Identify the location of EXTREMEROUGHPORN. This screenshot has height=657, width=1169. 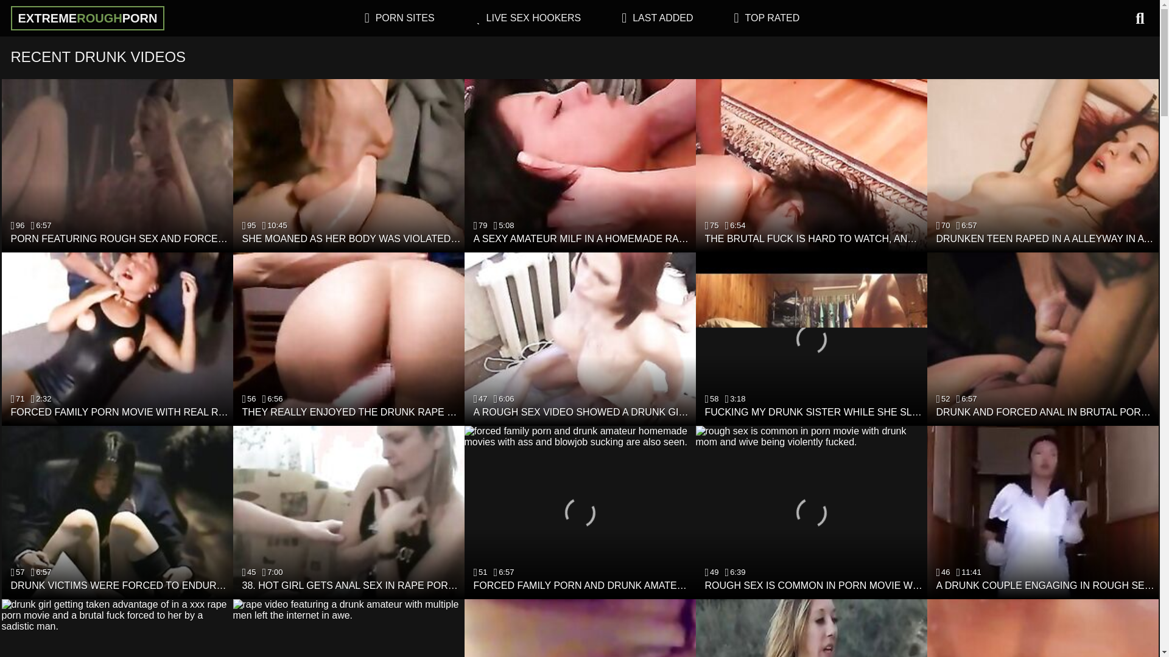
(88, 18).